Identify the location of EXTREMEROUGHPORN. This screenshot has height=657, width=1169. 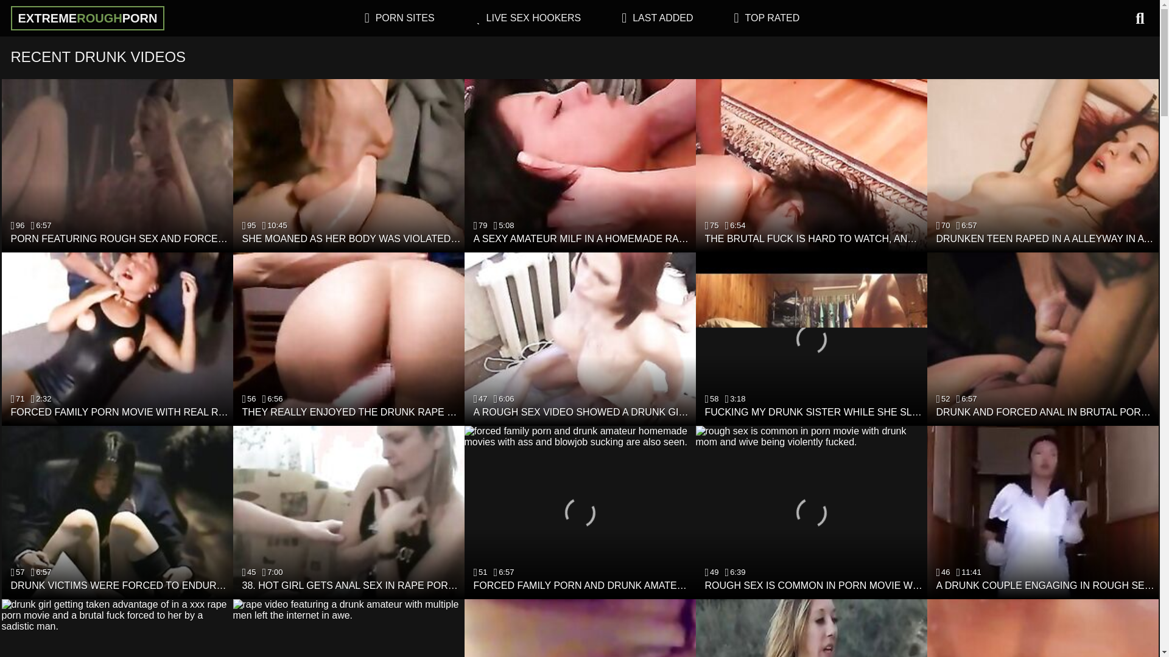
(88, 18).